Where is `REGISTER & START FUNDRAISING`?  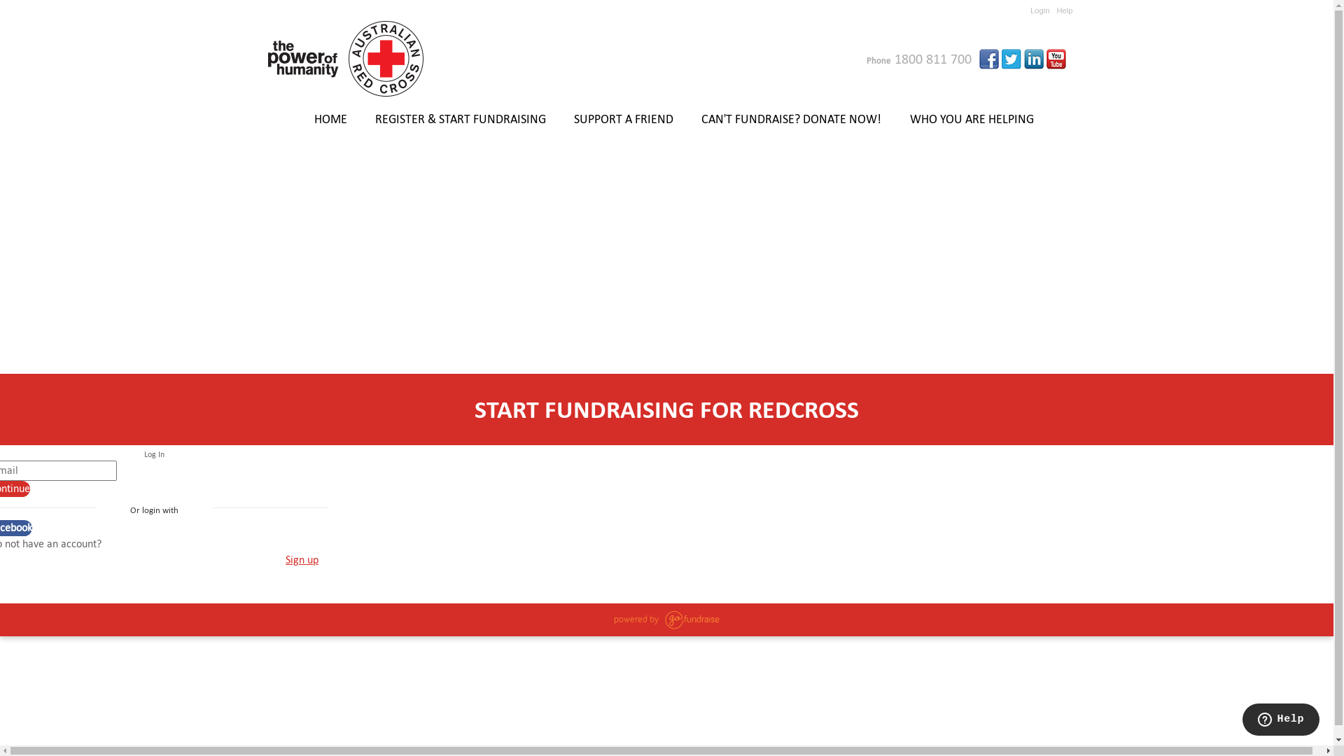
REGISTER & START FUNDRAISING is located at coordinates (461, 120).